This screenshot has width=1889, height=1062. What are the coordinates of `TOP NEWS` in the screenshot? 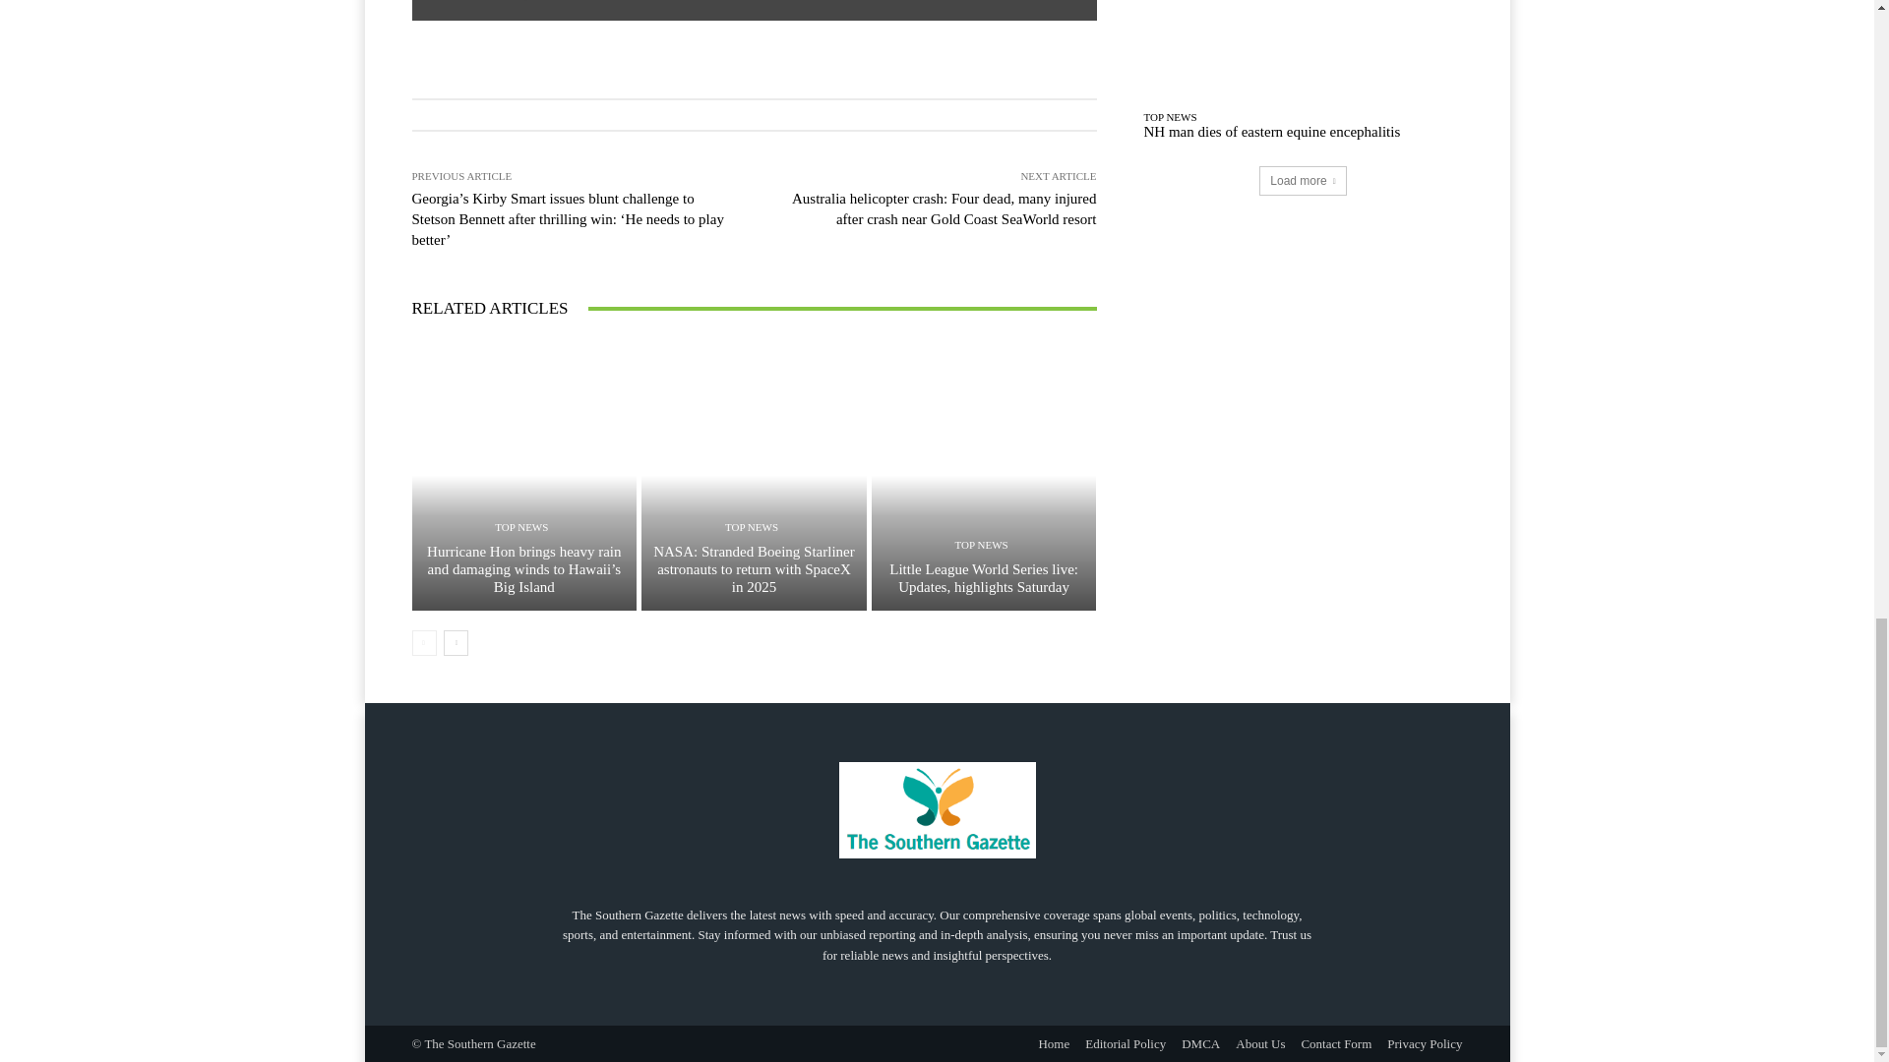 It's located at (982, 545).